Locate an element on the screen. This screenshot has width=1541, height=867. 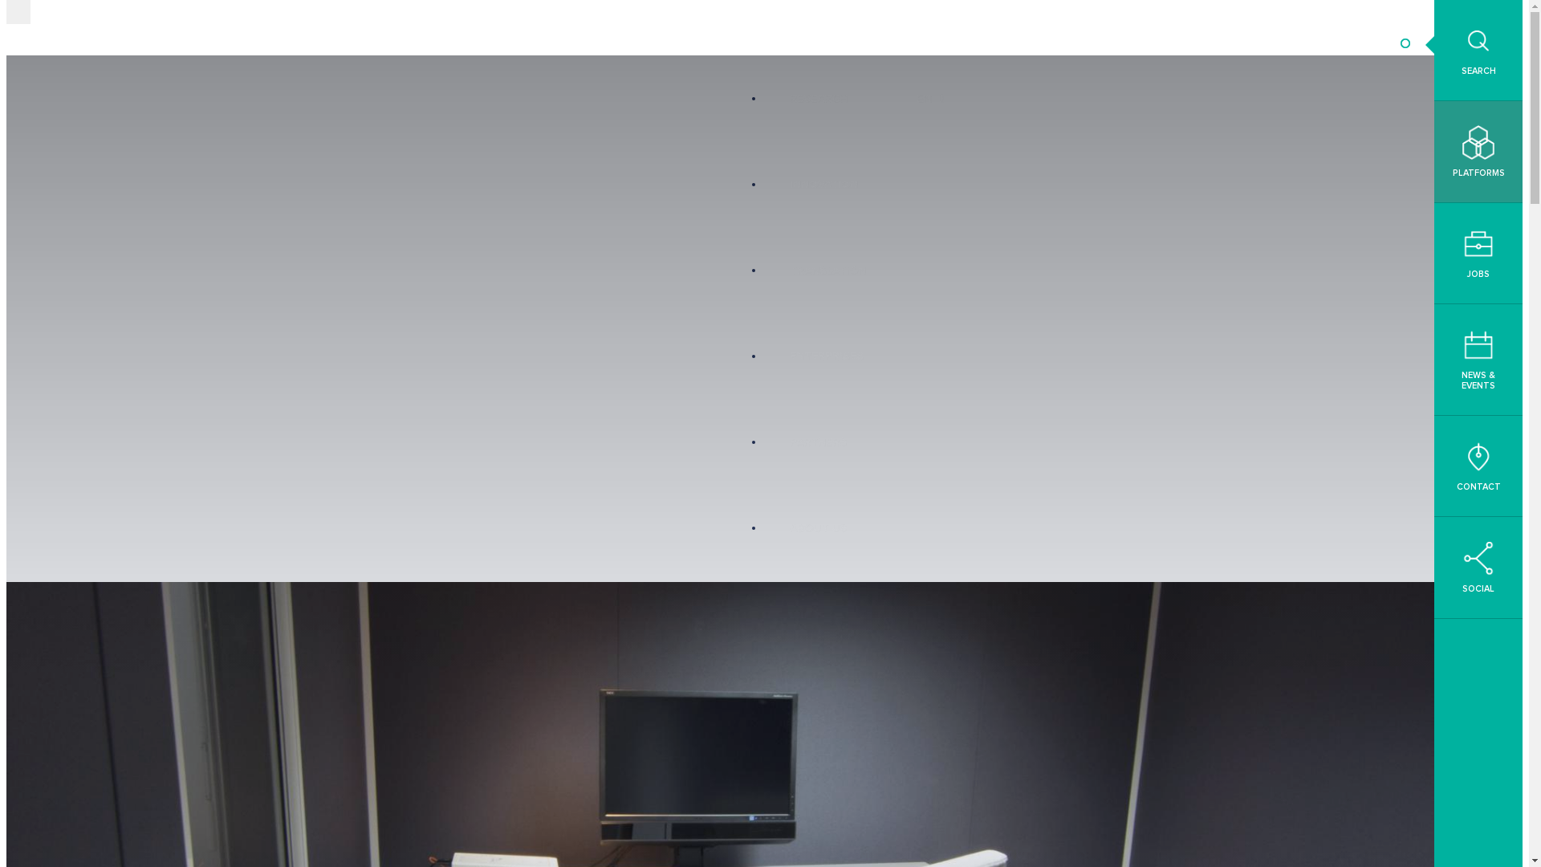
NEWS & EVENTS is located at coordinates (1478, 360).